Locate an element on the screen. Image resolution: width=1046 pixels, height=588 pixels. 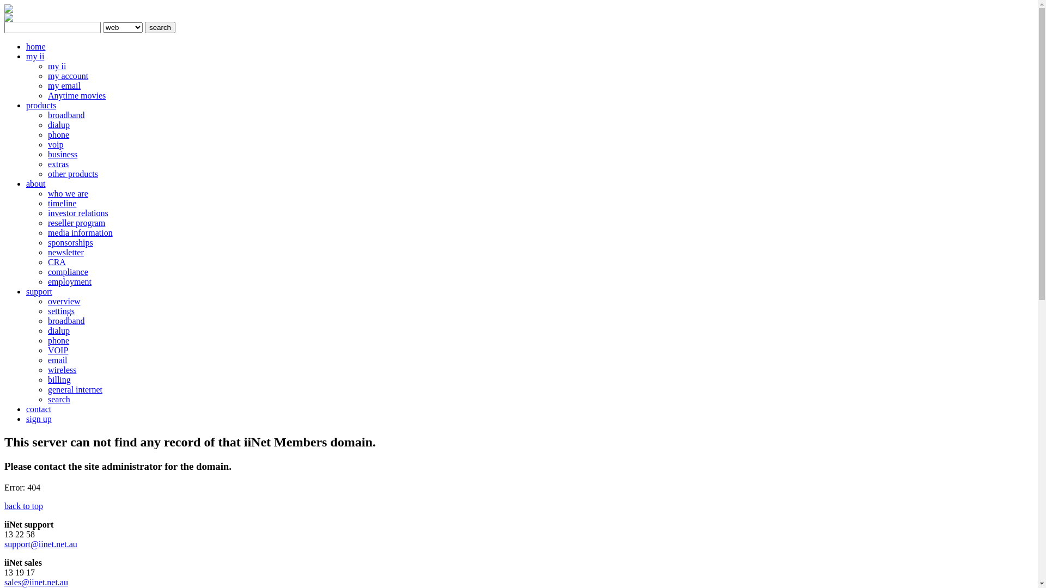
back to top is located at coordinates (24, 506).